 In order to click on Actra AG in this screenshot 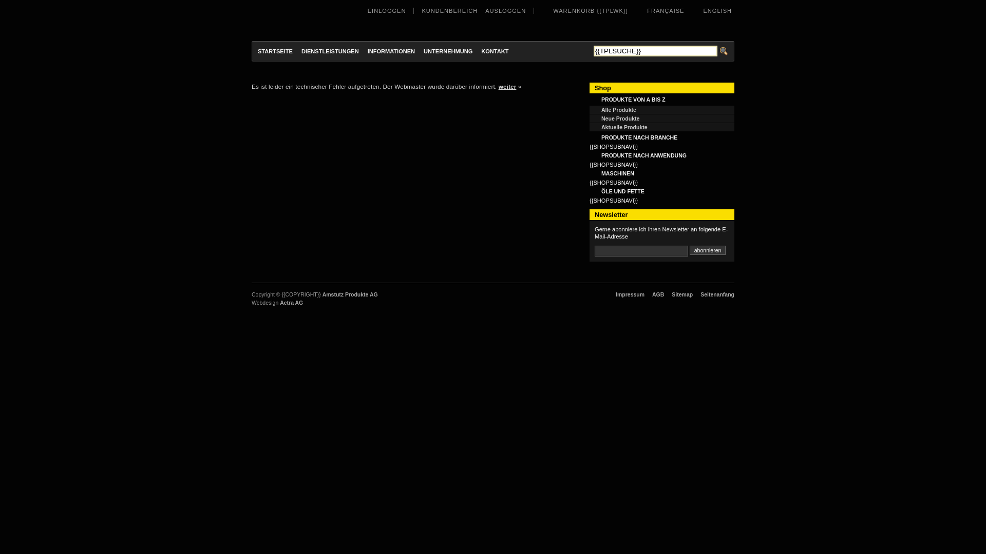, I will do `click(292, 303)`.